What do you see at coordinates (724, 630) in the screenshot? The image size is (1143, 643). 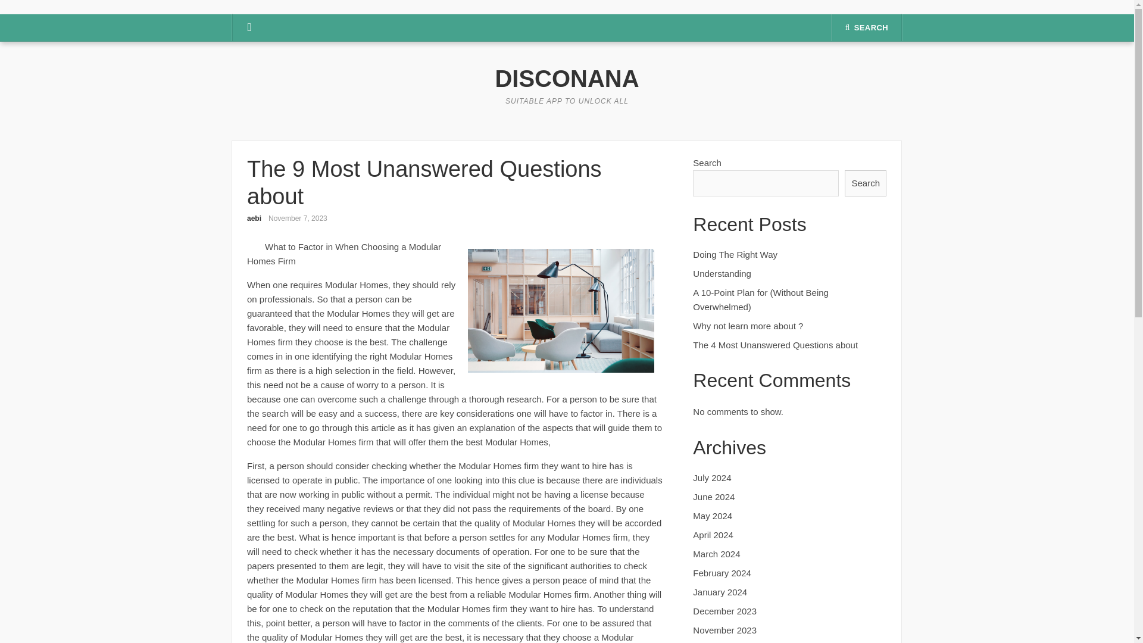 I see `November 2023` at bounding box center [724, 630].